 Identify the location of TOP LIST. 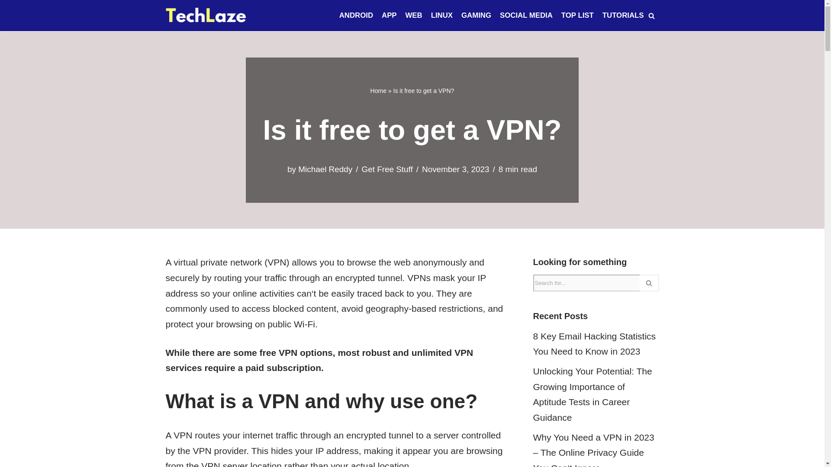
(577, 16).